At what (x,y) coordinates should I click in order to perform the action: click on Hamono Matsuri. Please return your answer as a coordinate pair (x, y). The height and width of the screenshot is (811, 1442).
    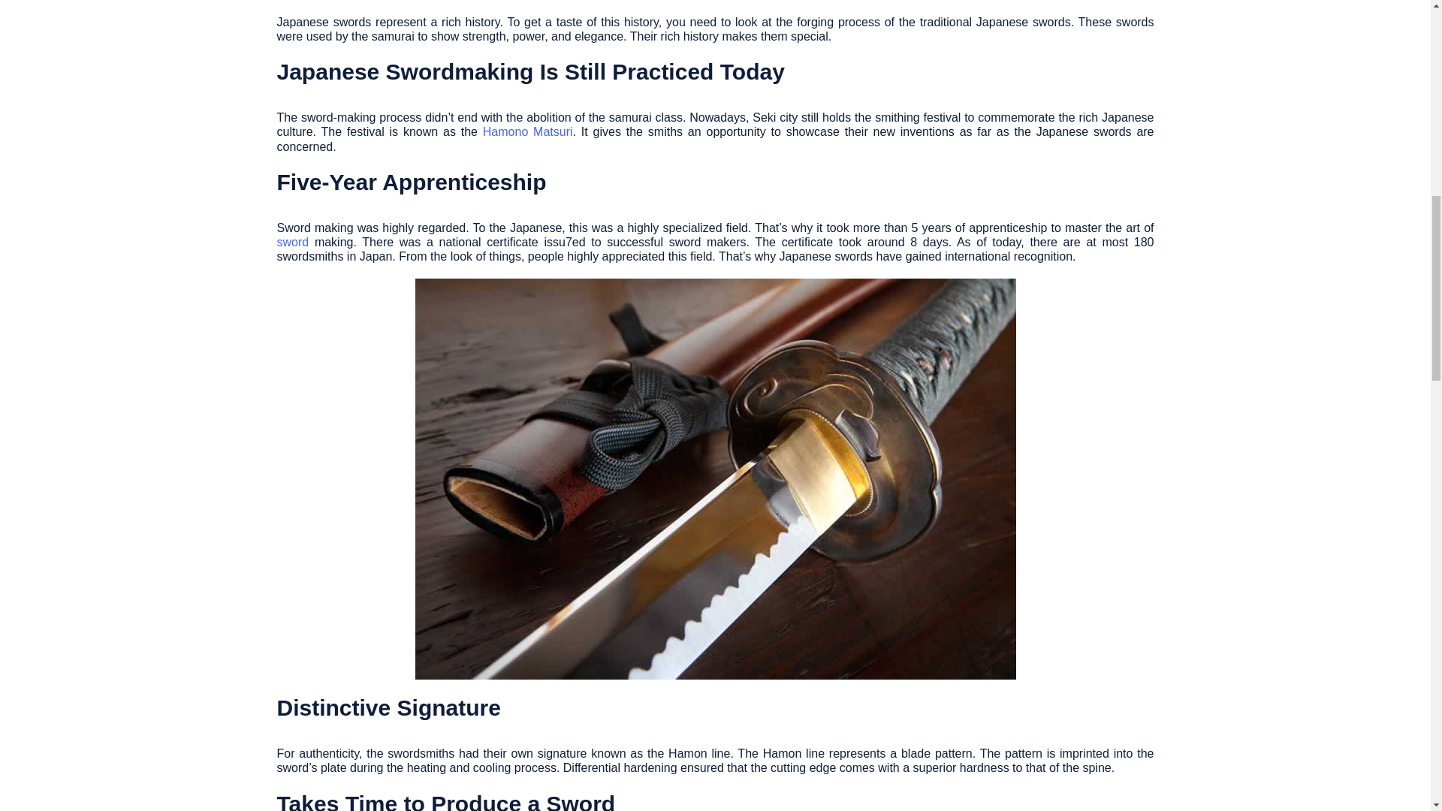
    Looking at the image, I should click on (527, 131).